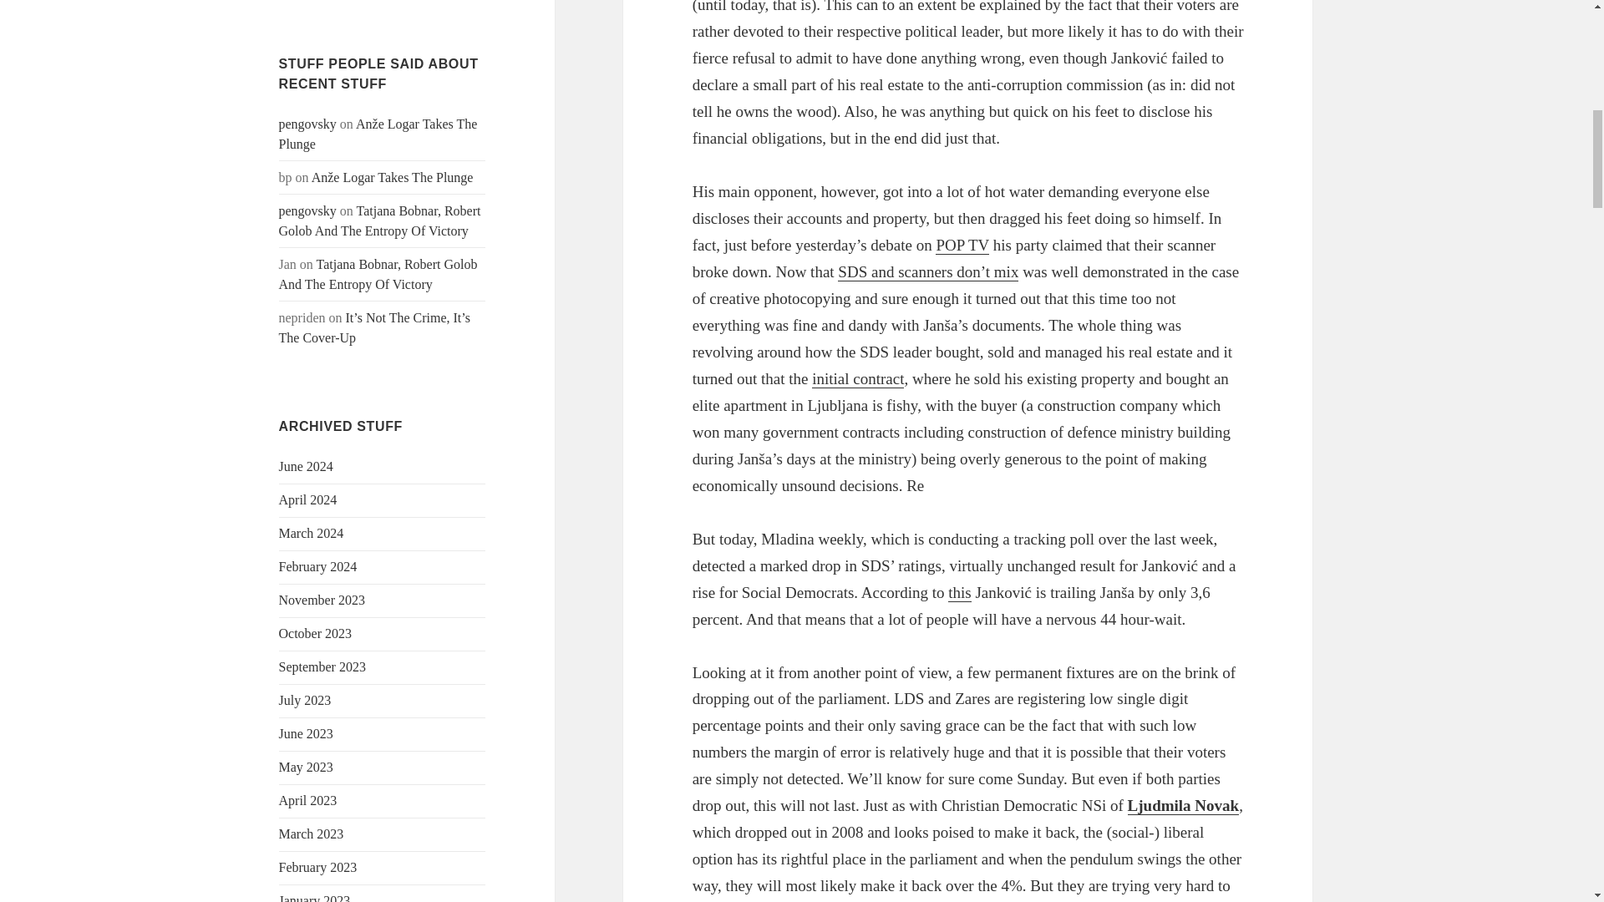 This screenshot has height=902, width=1604. I want to click on March 2024, so click(312, 533).